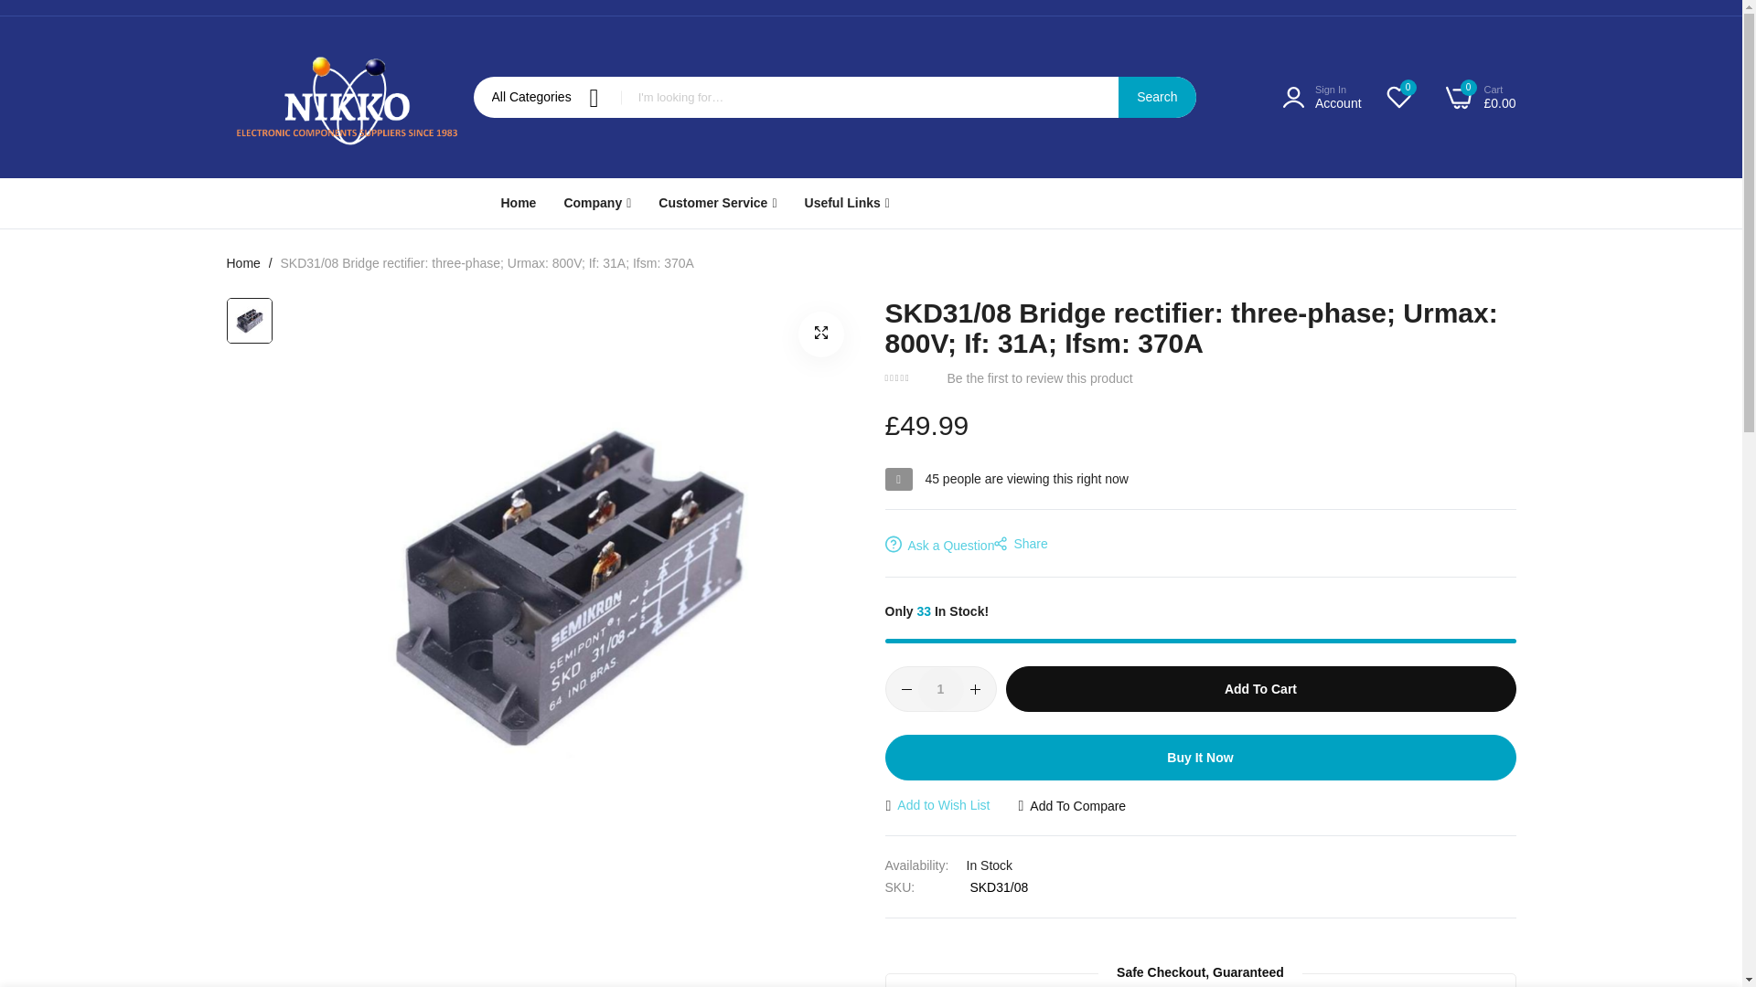 The width and height of the screenshot is (1756, 987). Describe the element at coordinates (1261, 689) in the screenshot. I see `Add to Cart` at that location.